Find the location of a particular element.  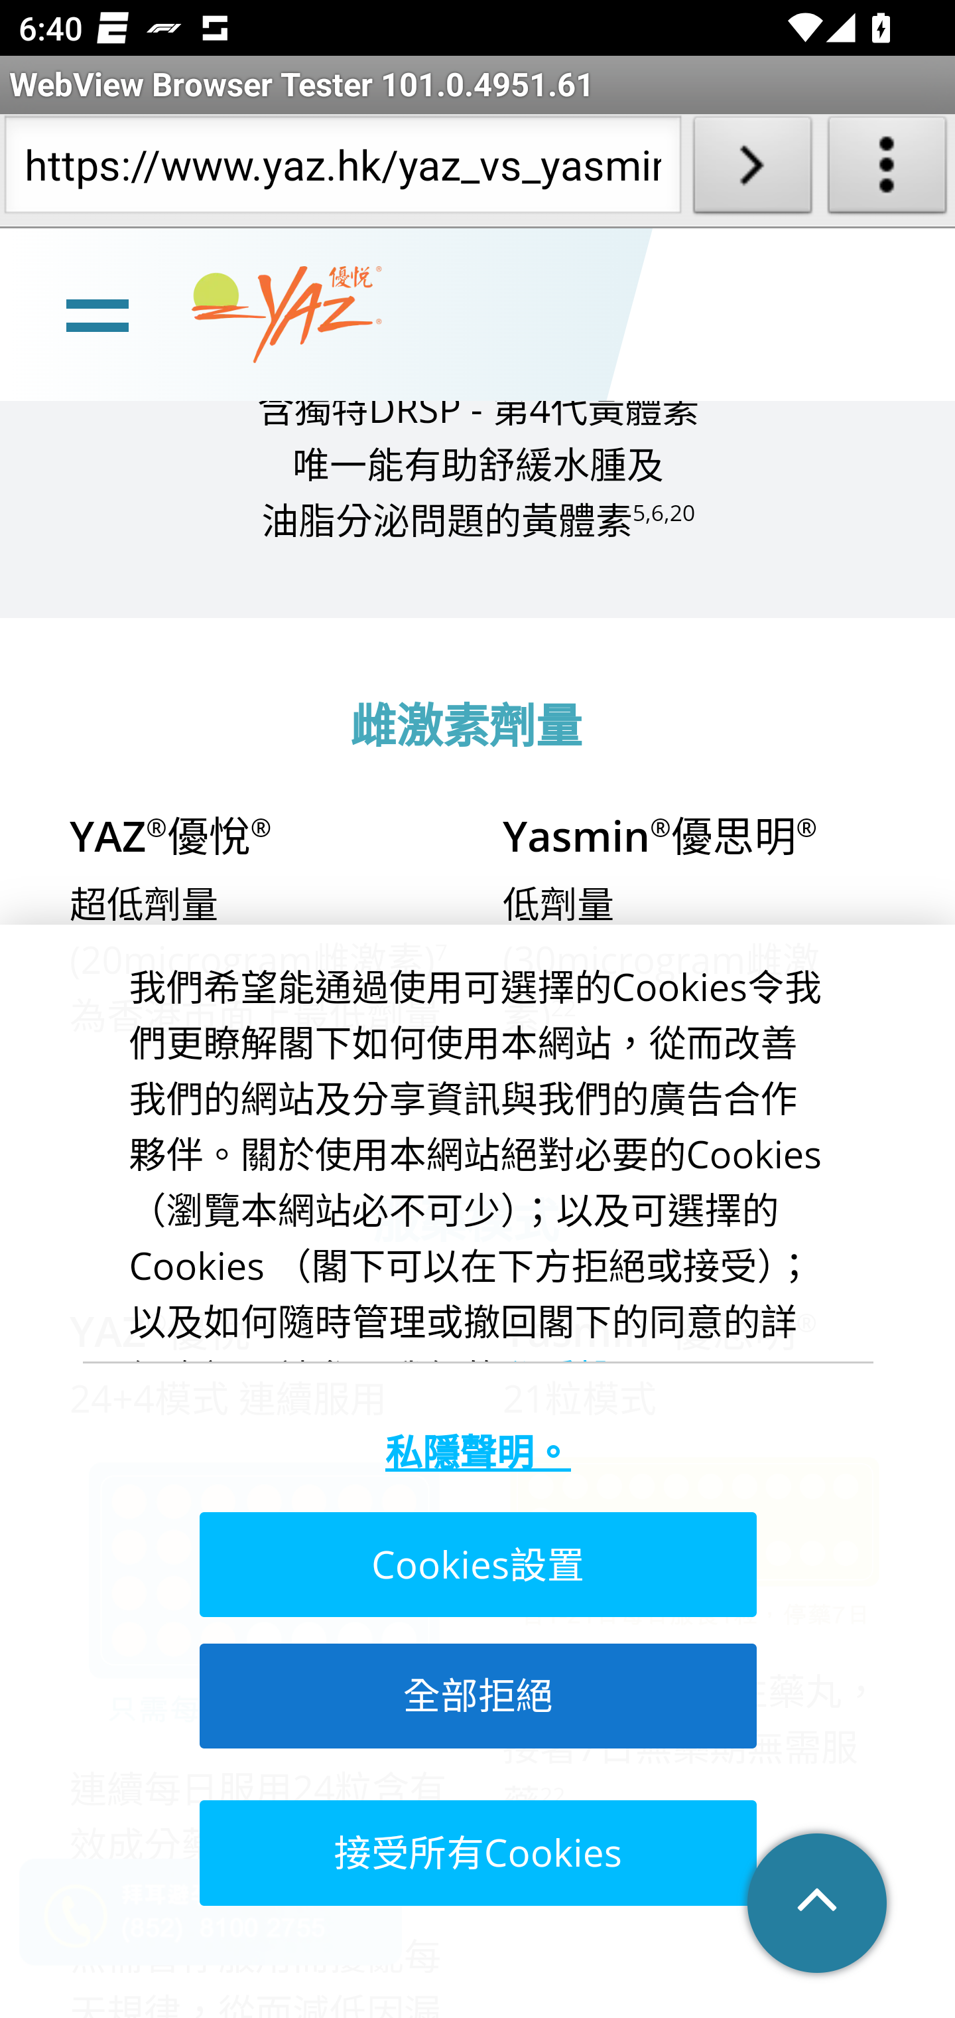

Load URL is located at coordinates (752, 170).